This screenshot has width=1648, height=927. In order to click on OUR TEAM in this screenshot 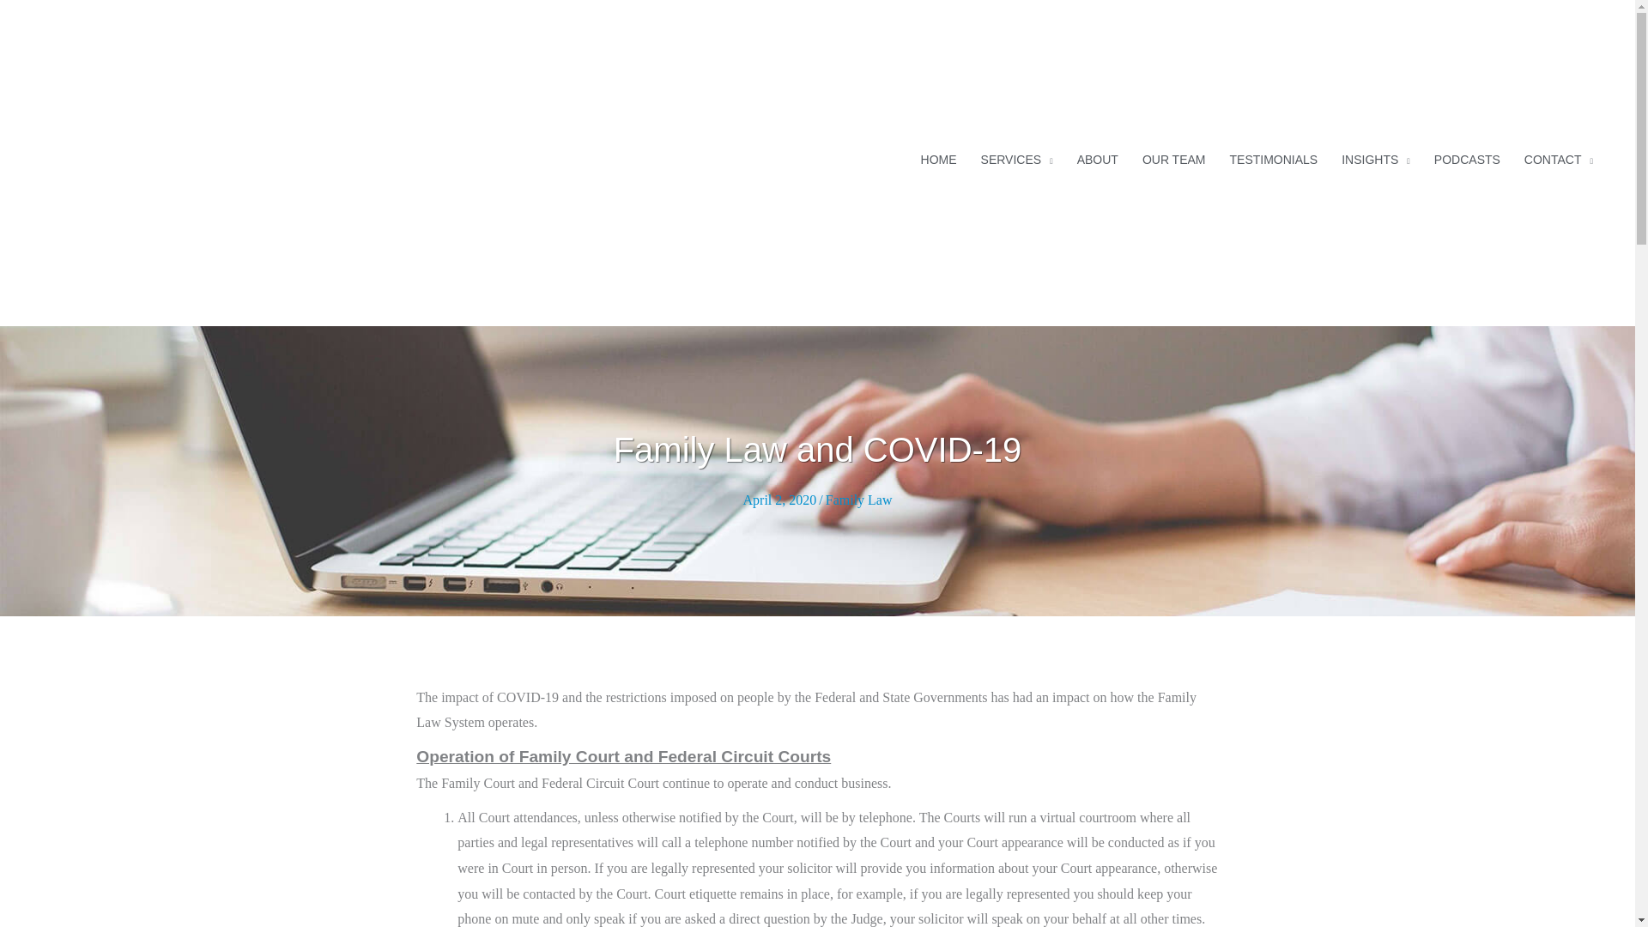, I will do `click(1174, 159)`.